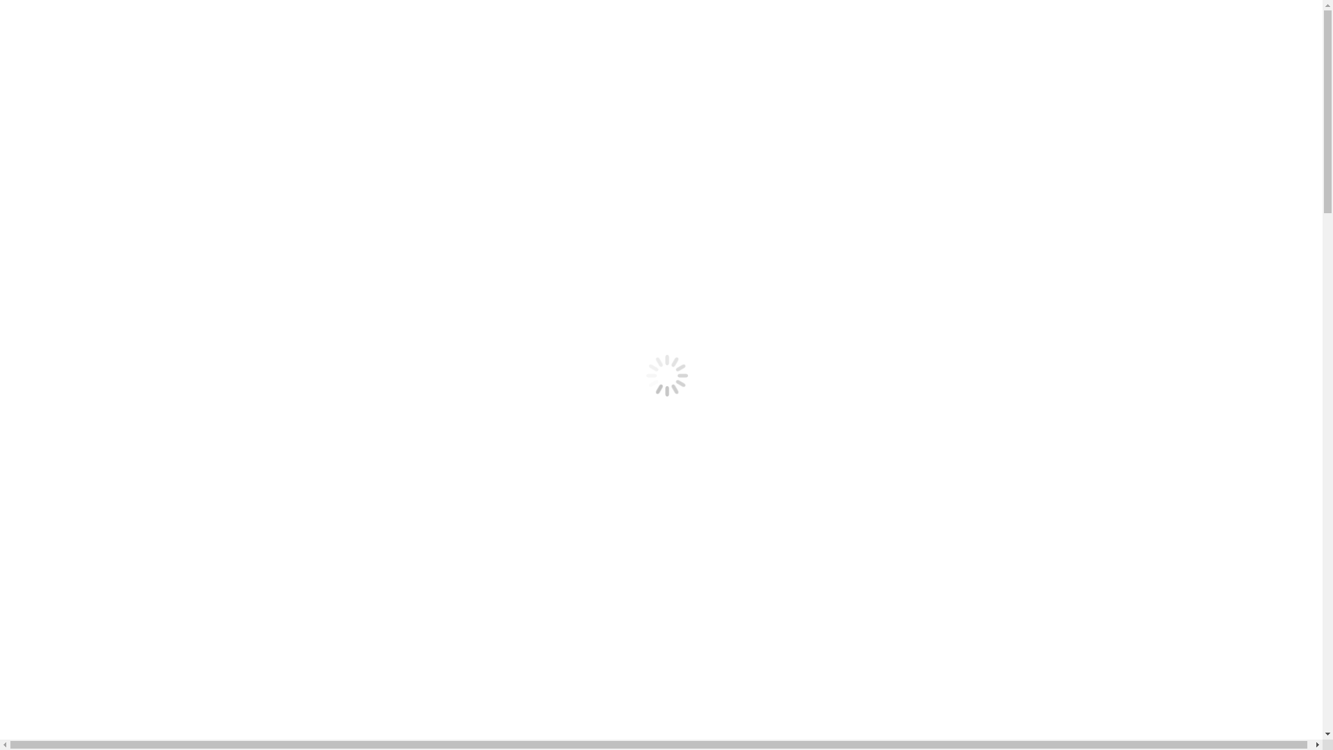 Image resolution: width=1333 pixels, height=750 pixels. Describe the element at coordinates (164, 237) in the screenshot. I see `Septic & Greywater Waste Treatment Systems` at that location.